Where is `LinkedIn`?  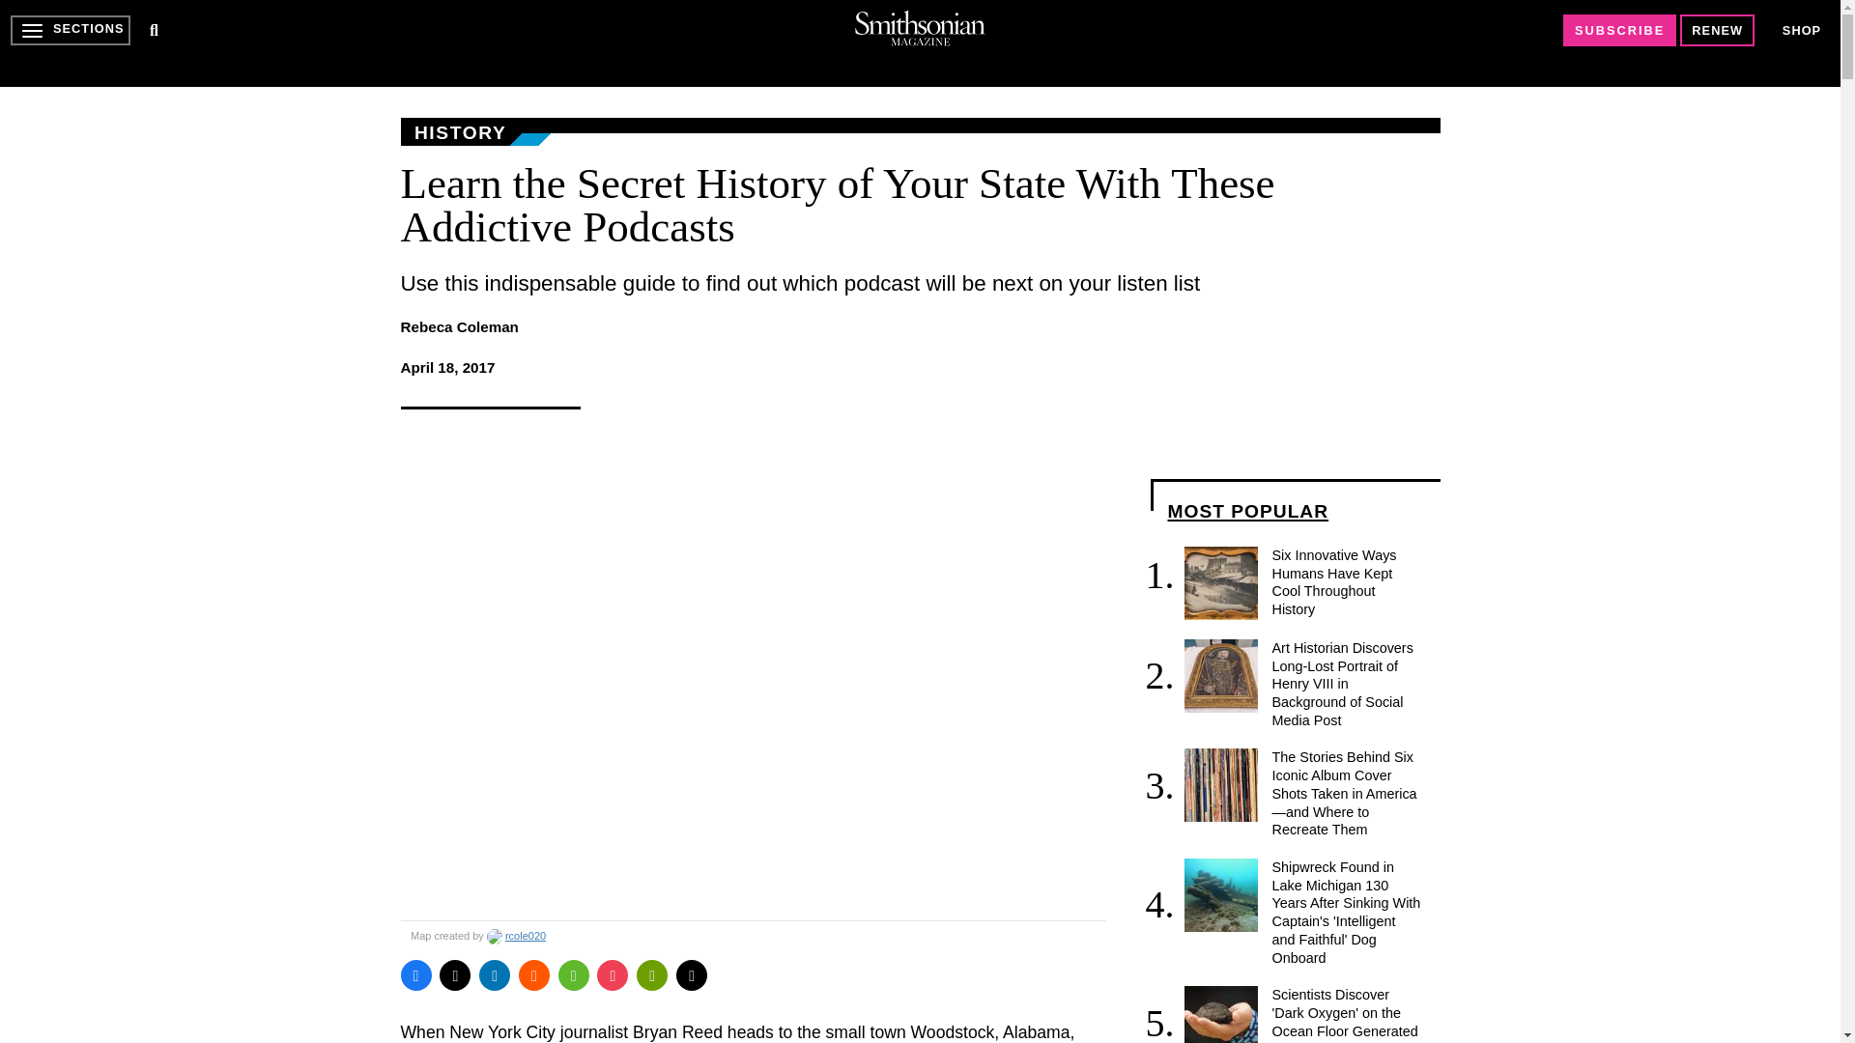
LinkedIn is located at coordinates (495, 975).